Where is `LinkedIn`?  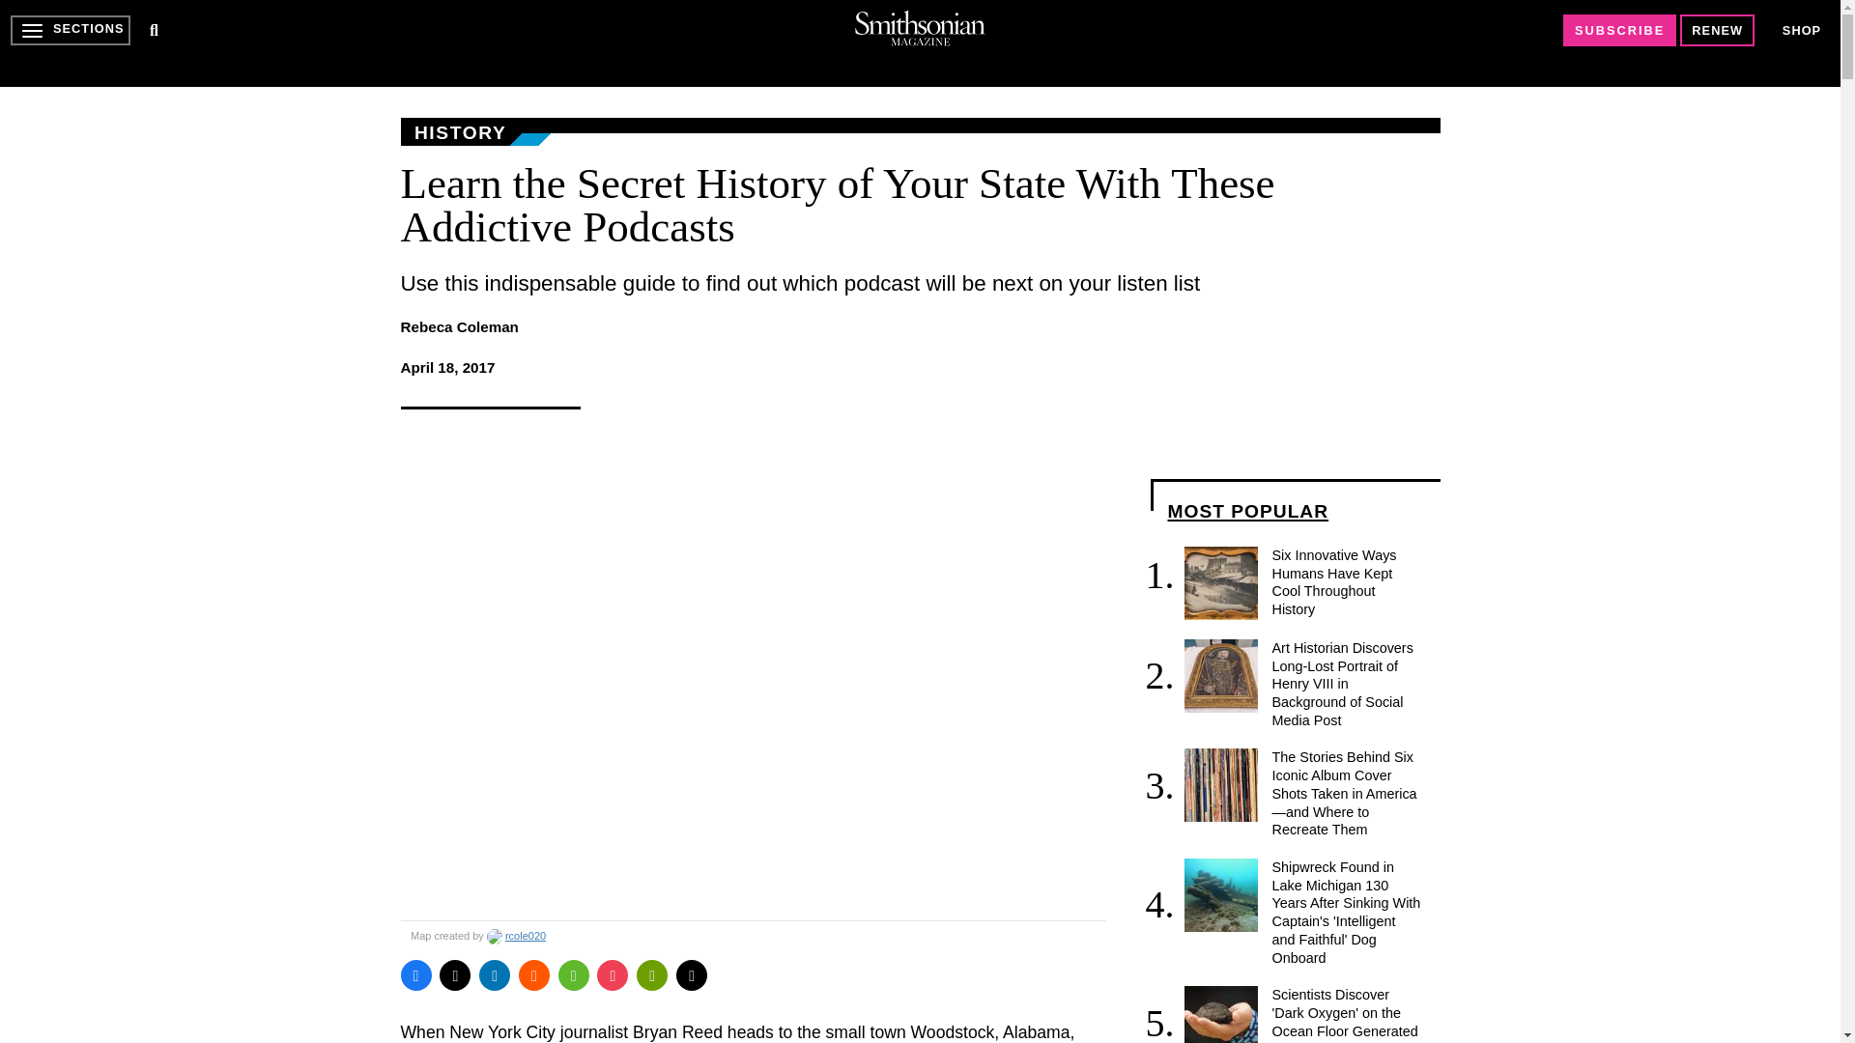
LinkedIn is located at coordinates (495, 975).